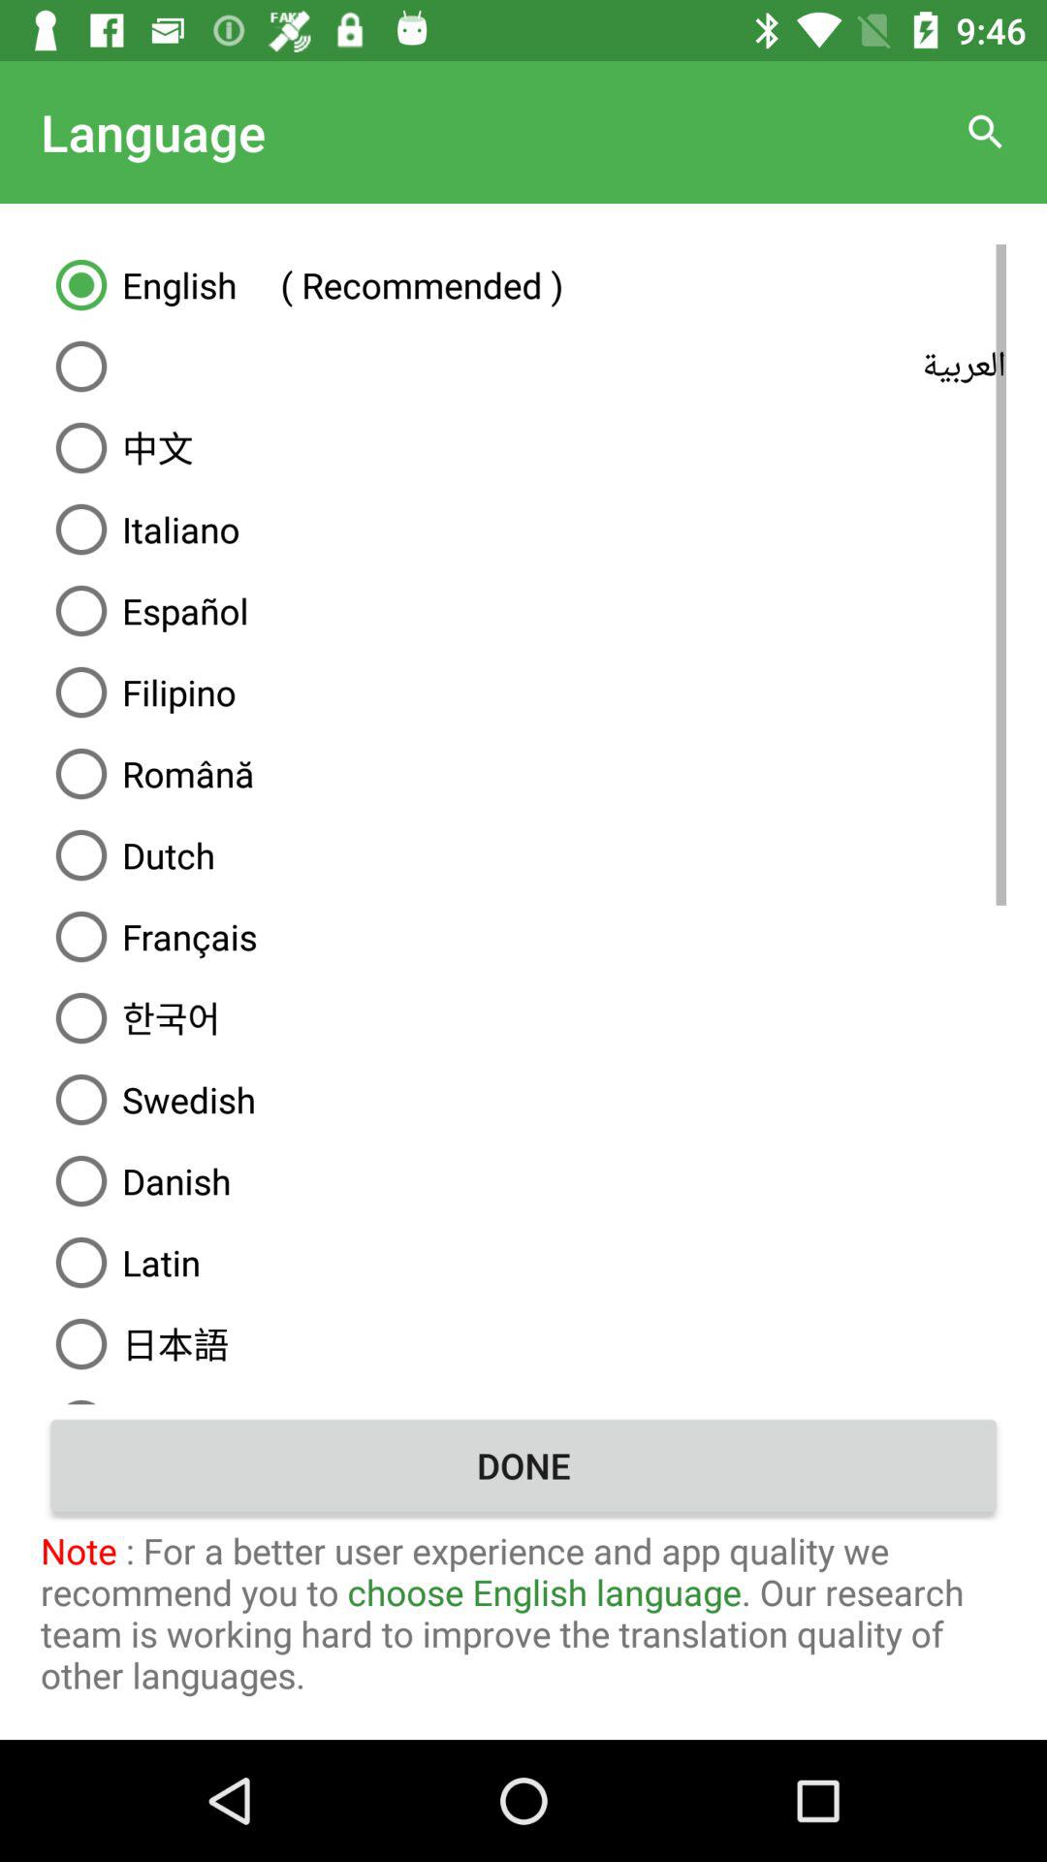 This screenshot has width=1047, height=1862. Describe the element at coordinates (523, 774) in the screenshot. I see `tap the item above dutch item` at that location.